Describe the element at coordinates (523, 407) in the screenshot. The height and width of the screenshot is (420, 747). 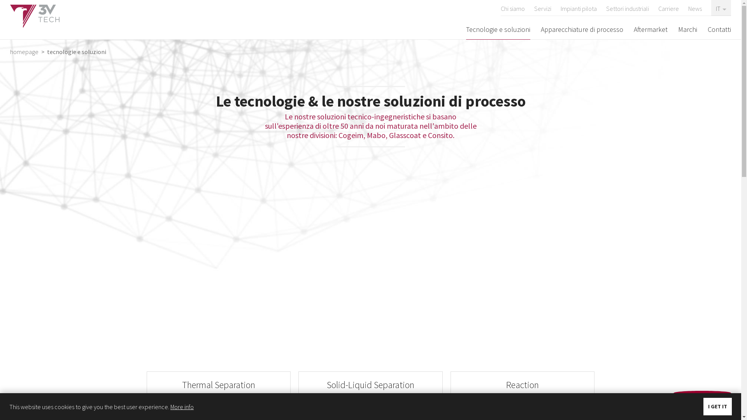
I see `Neutralization` at that location.